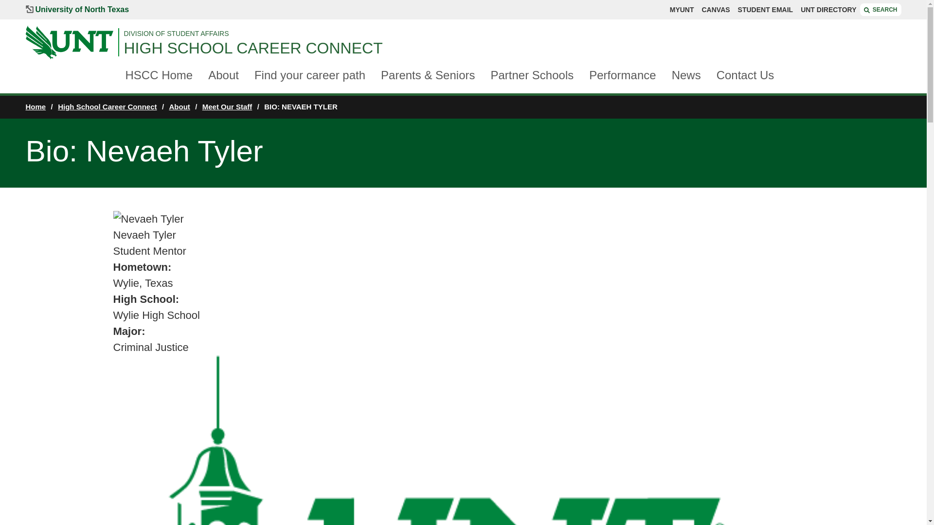  What do you see at coordinates (159, 76) in the screenshot?
I see `HSCC Home` at bounding box center [159, 76].